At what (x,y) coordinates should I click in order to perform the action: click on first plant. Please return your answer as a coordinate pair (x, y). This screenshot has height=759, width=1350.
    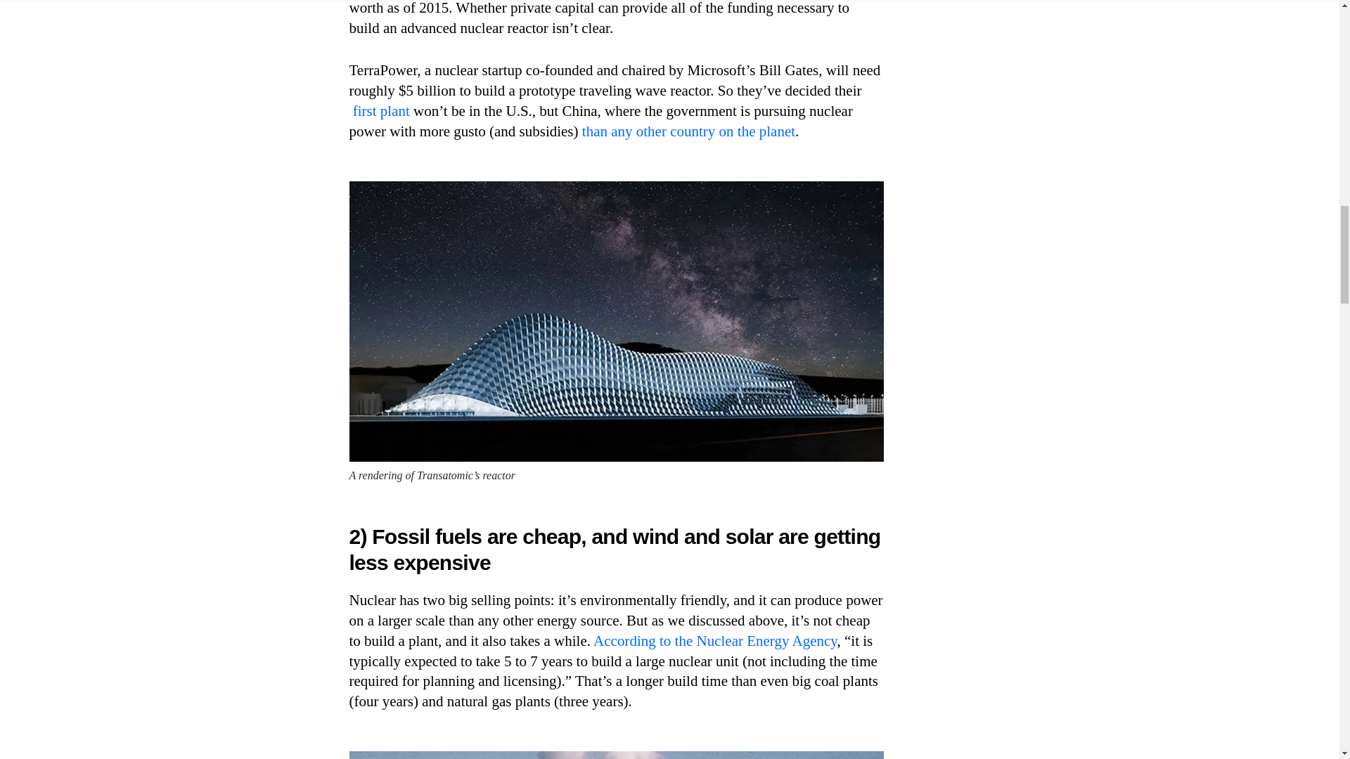
    Looking at the image, I should click on (381, 110).